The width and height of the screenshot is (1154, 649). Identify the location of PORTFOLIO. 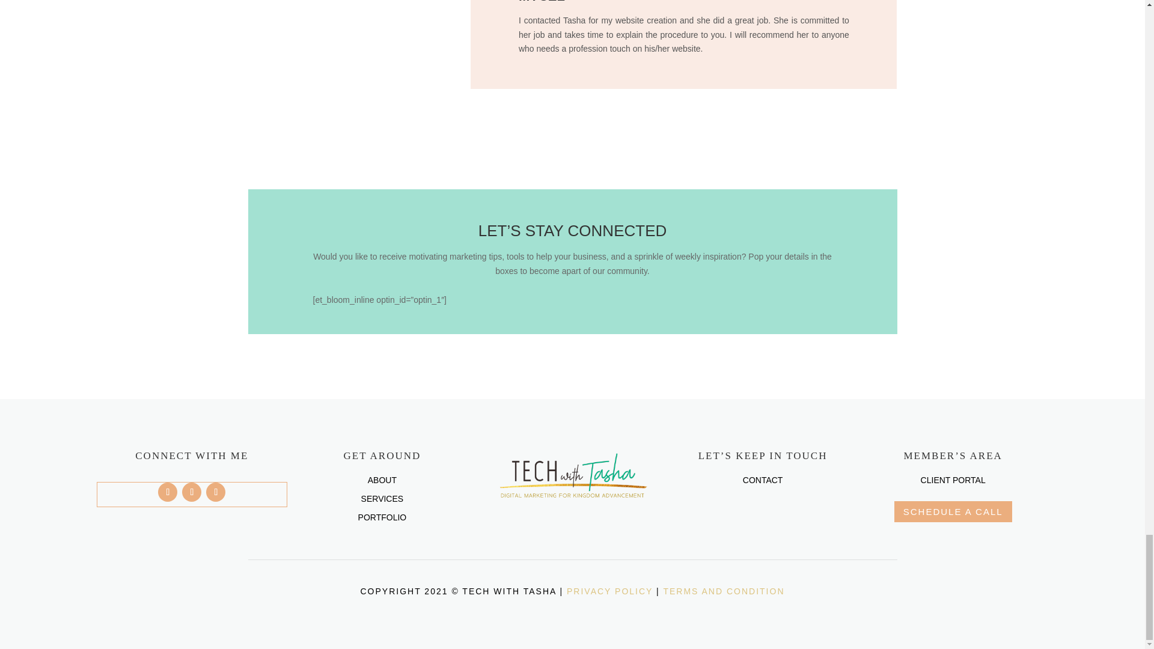
(382, 517).